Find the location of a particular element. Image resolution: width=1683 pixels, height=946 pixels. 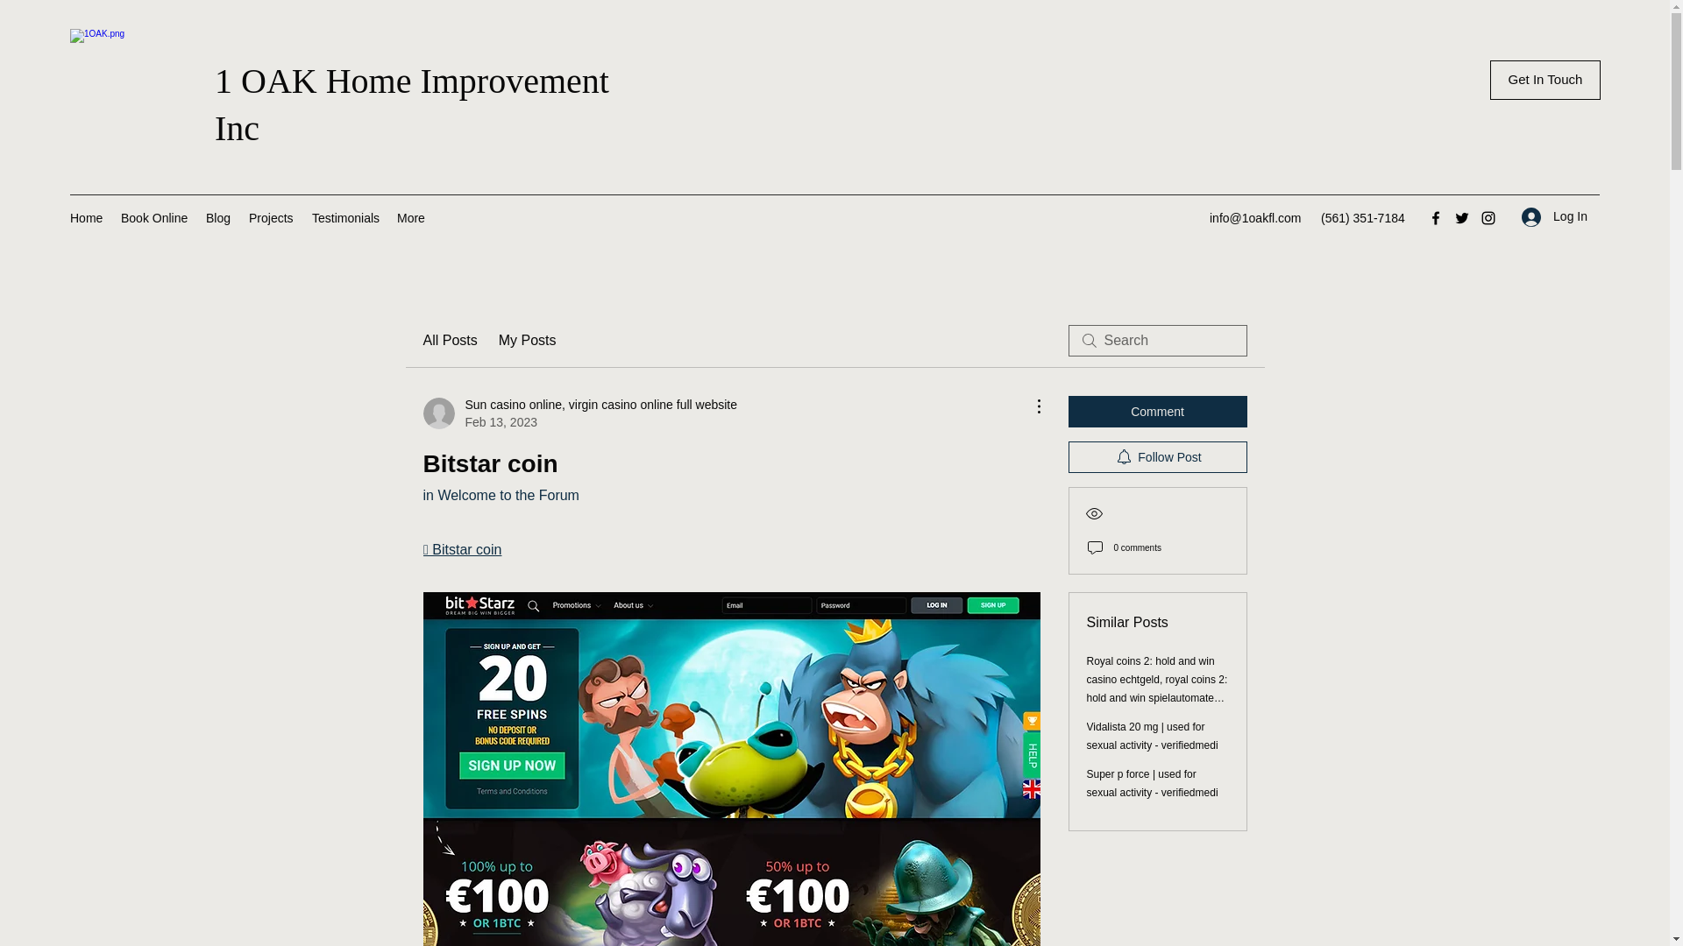

Home is located at coordinates (86, 217).